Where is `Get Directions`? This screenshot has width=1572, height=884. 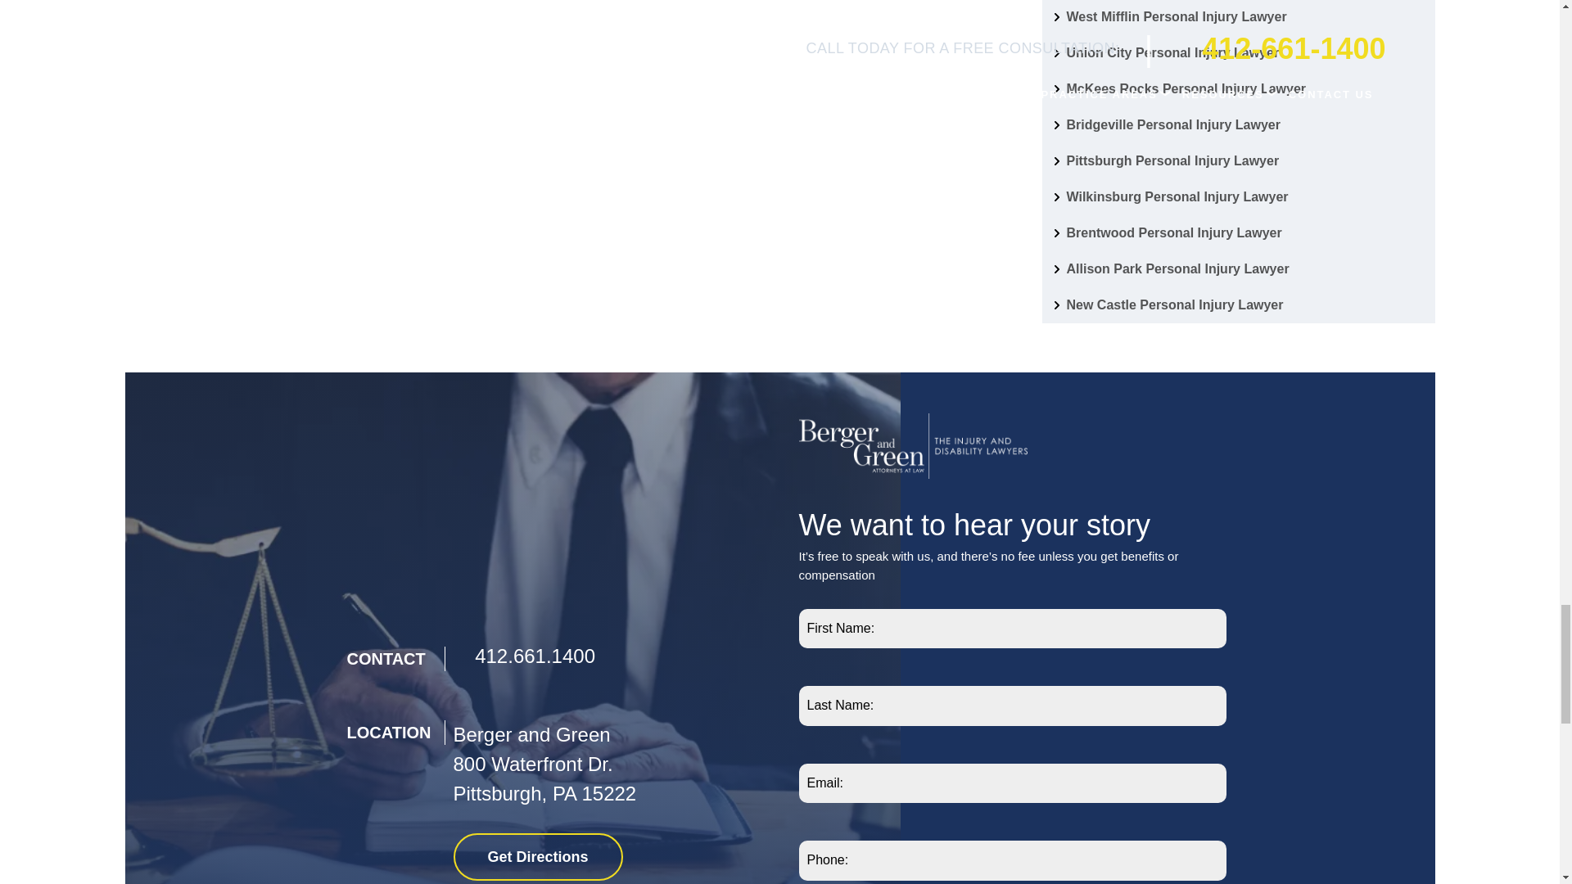
Get Directions is located at coordinates (538, 856).